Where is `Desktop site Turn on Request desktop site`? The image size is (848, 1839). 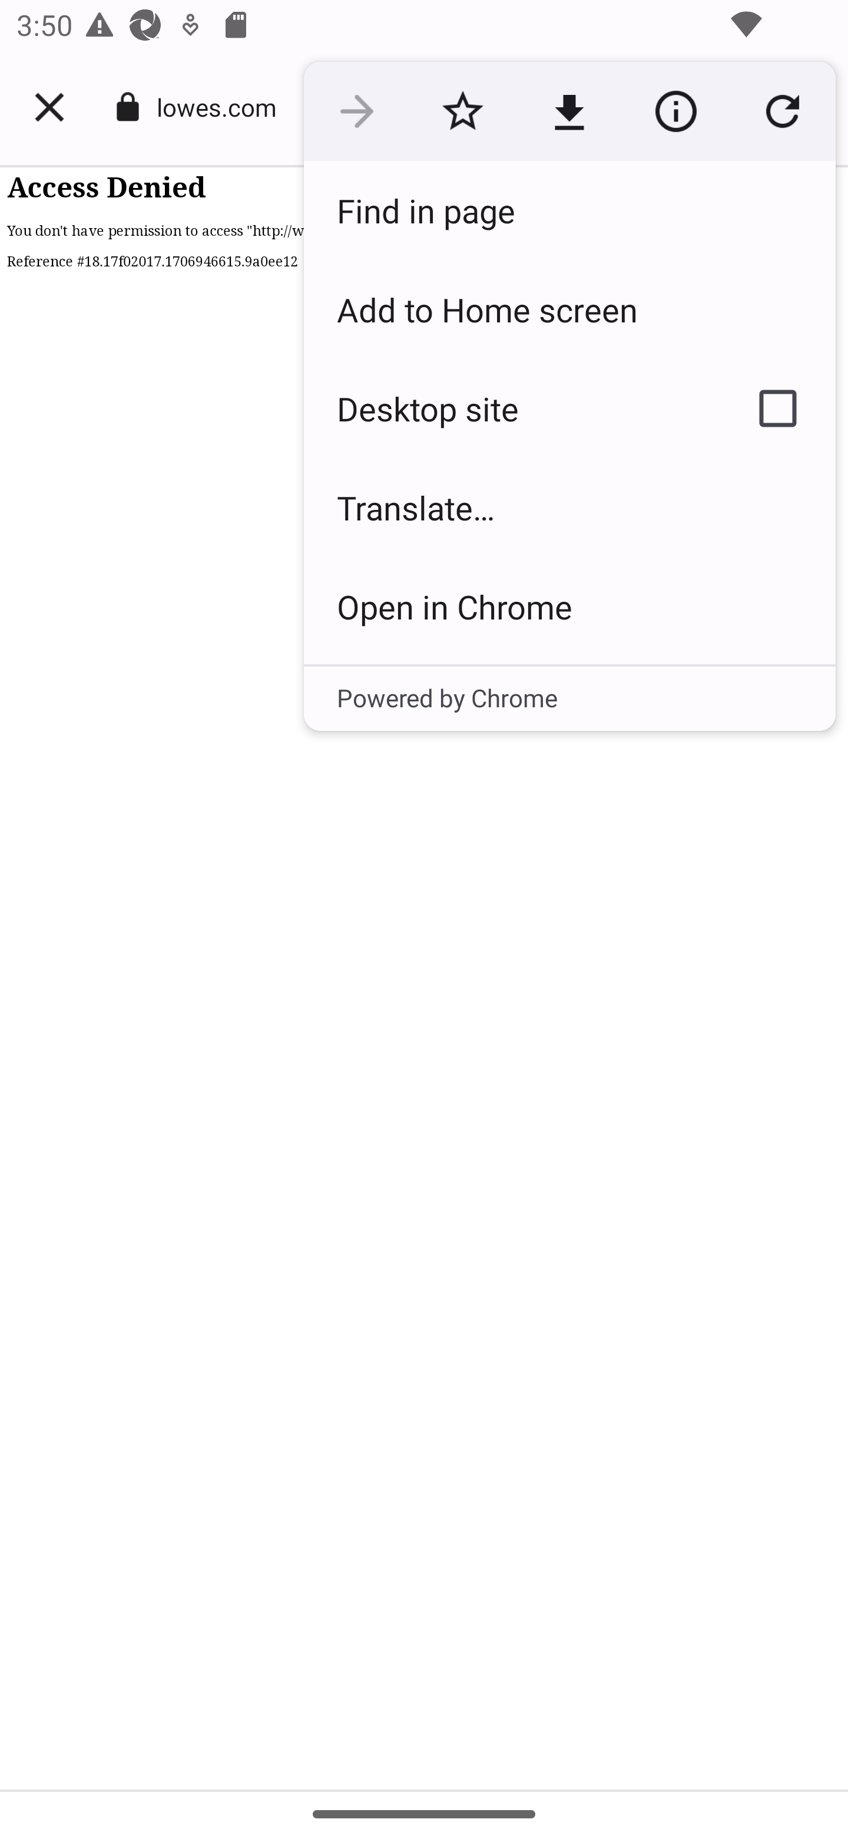 Desktop site Turn on Request desktop site is located at coordinates (511, 408).